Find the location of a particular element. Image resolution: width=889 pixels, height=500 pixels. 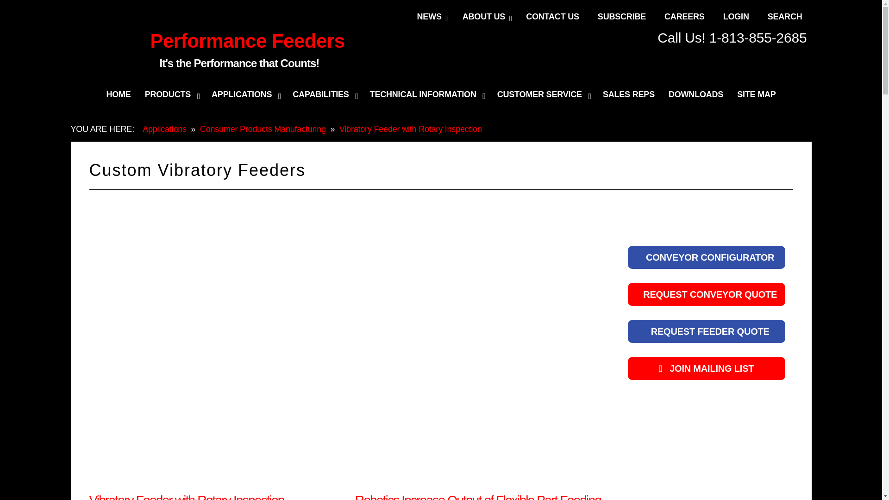

NEWS is located at coordinates (431, 17).